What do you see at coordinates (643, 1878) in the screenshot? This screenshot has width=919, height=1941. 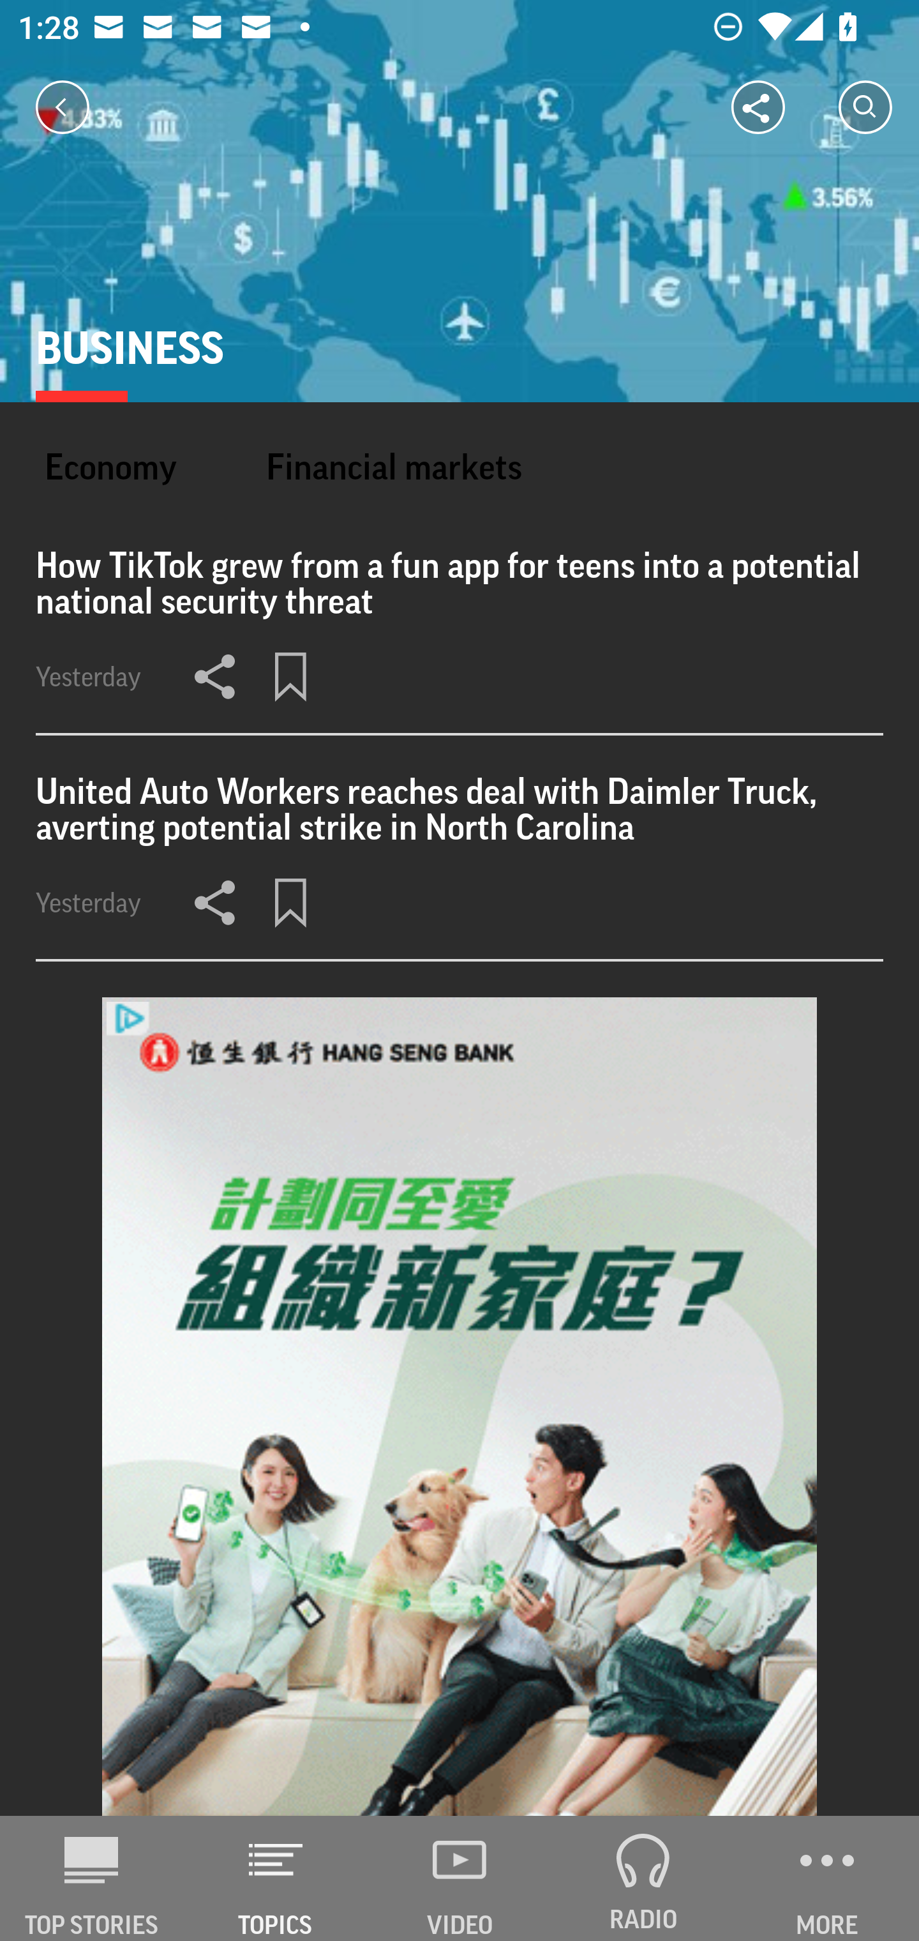 I see `RADIO` at bounding box center [643, 1878].